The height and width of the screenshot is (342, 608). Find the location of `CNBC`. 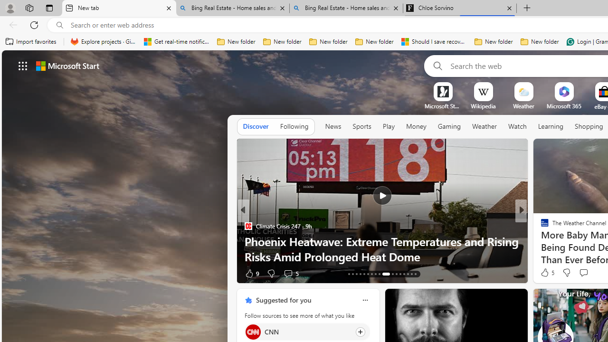

CNBC is located at coordinates (541, 226).